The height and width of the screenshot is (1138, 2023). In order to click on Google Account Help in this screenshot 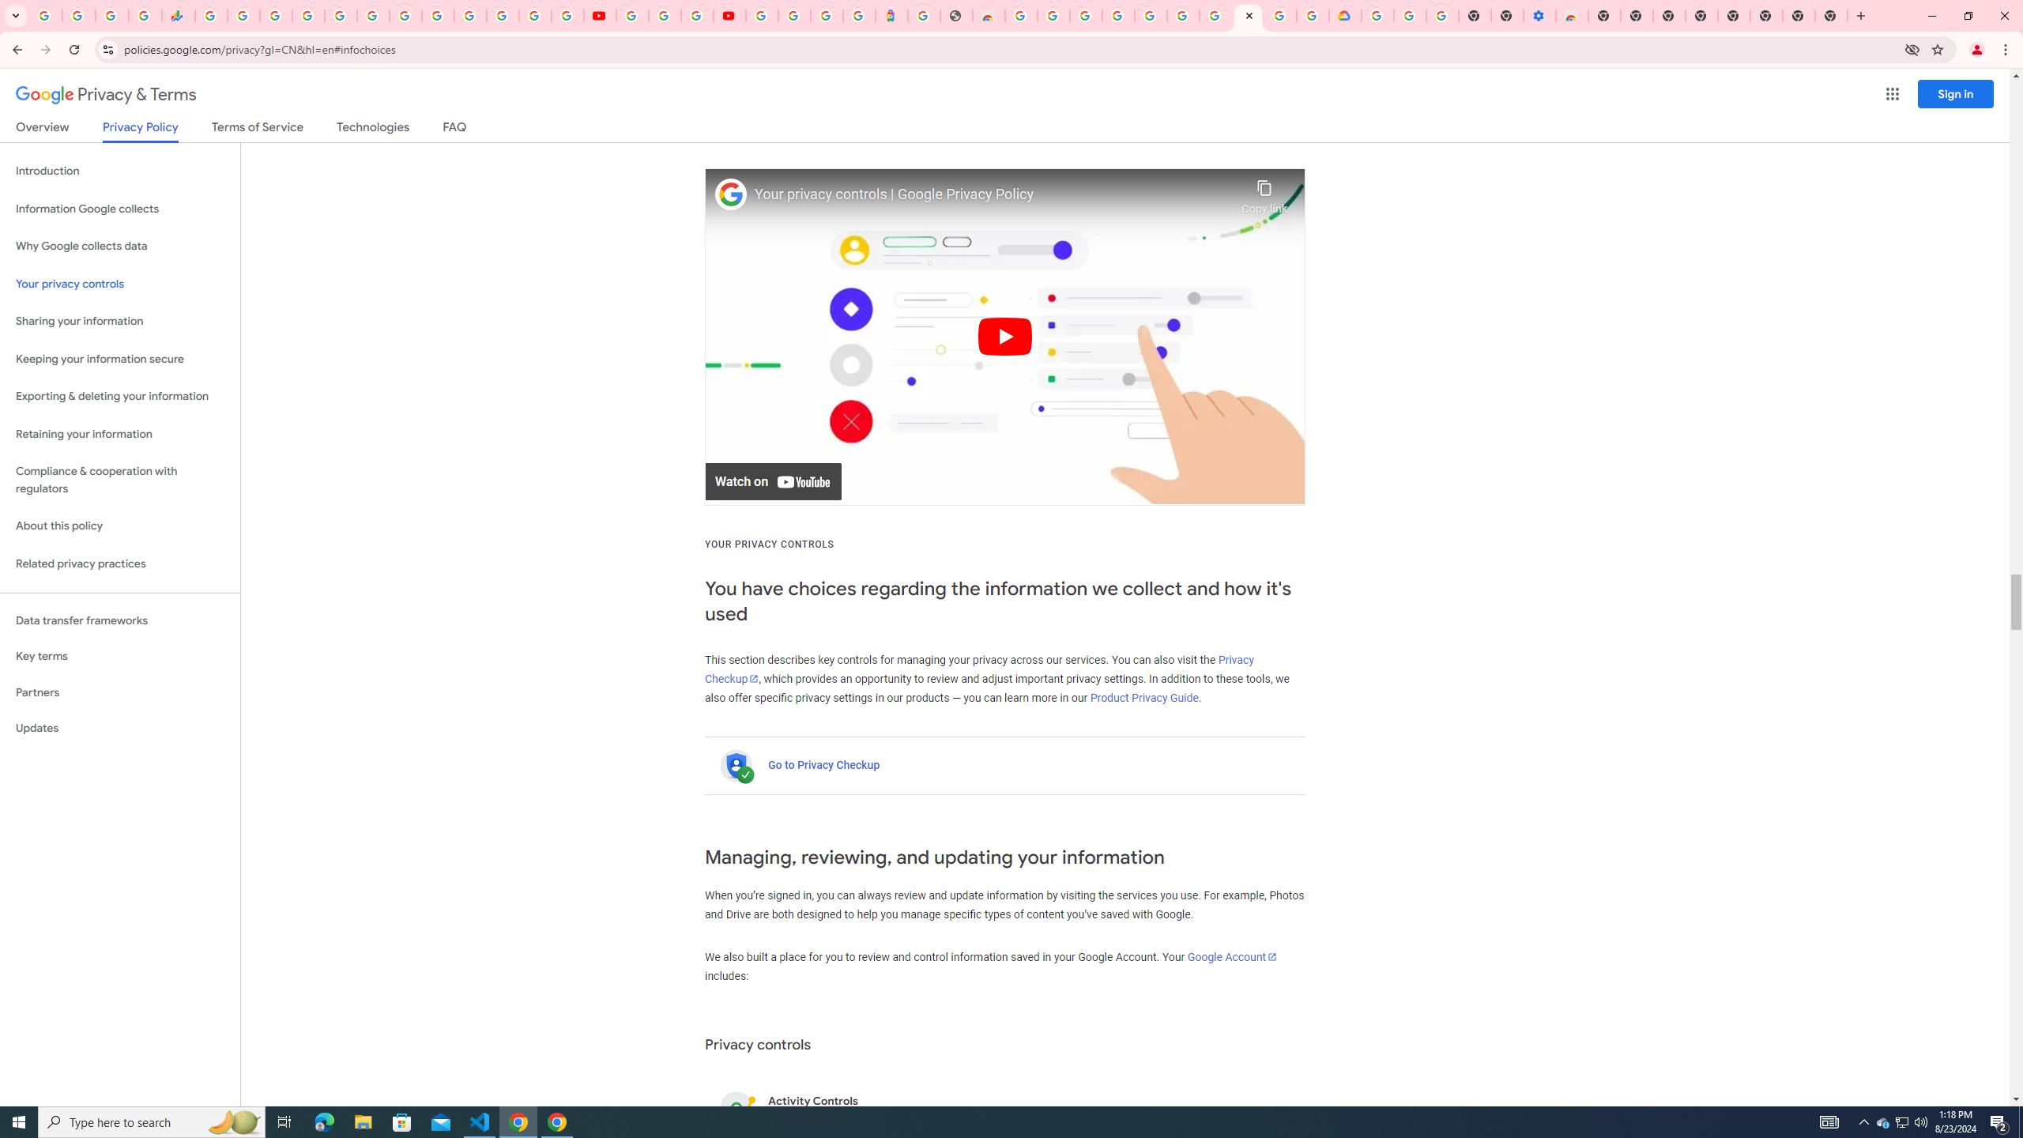, I will do `click(1411, 16)`.